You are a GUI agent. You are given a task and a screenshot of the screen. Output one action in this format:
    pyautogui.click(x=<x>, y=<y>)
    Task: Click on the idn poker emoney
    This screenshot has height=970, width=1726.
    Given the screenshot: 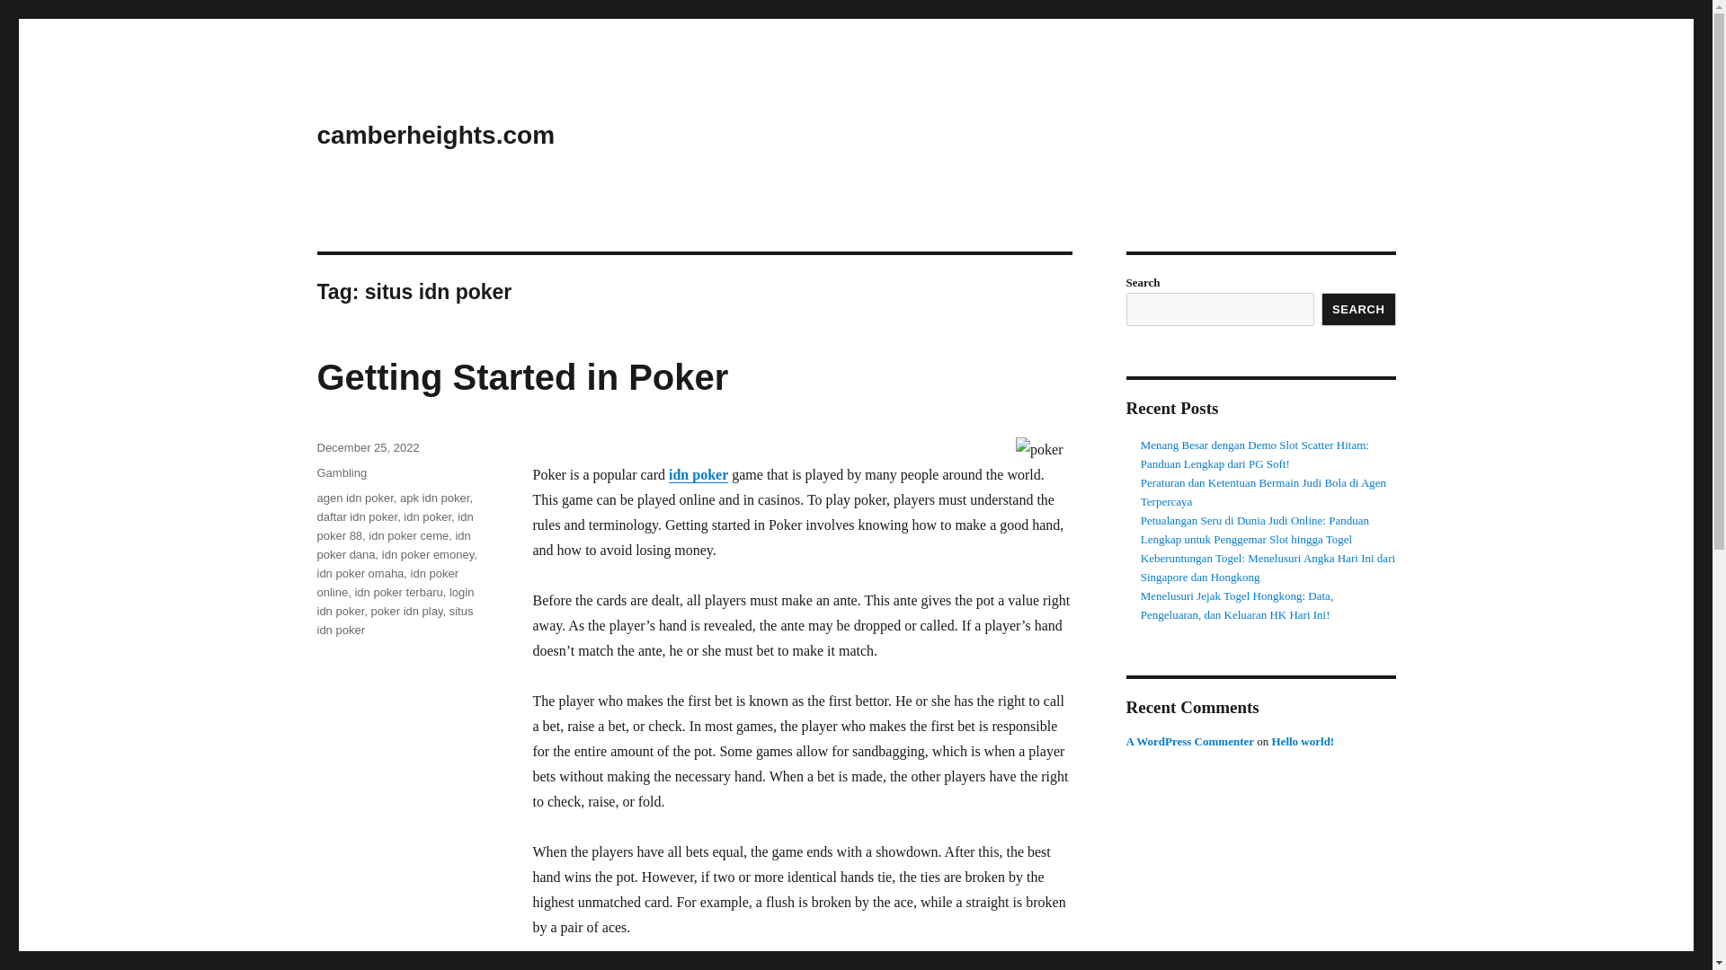 What is the action you would take?
    pyautogui.click(x=427, y=555)
    